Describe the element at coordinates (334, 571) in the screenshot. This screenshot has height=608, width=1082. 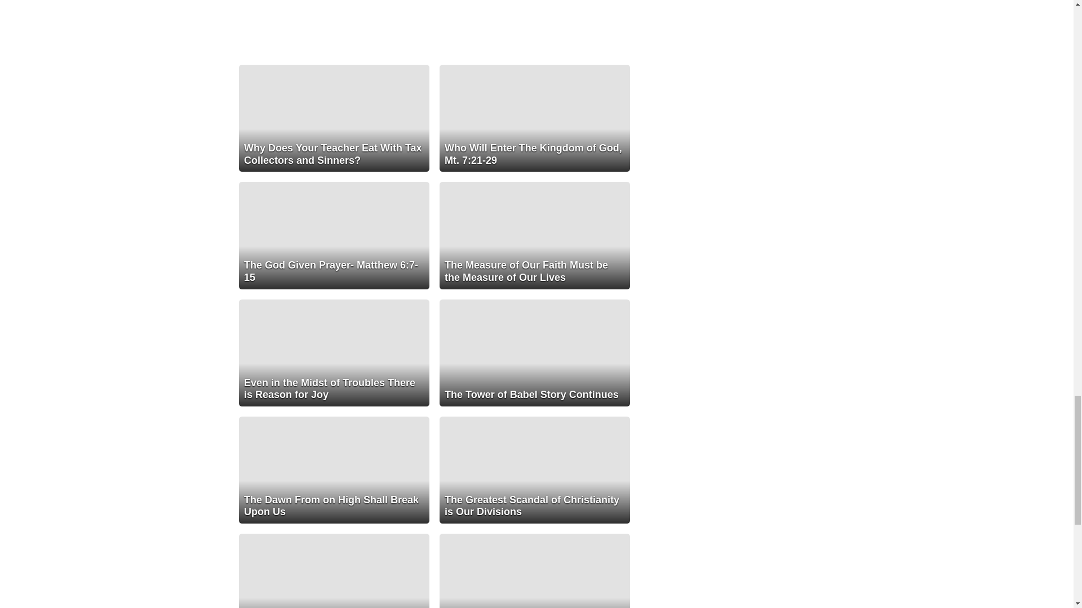
I see `Thoughts on The Ascension of Our Lord Jesus Christ` at that location.